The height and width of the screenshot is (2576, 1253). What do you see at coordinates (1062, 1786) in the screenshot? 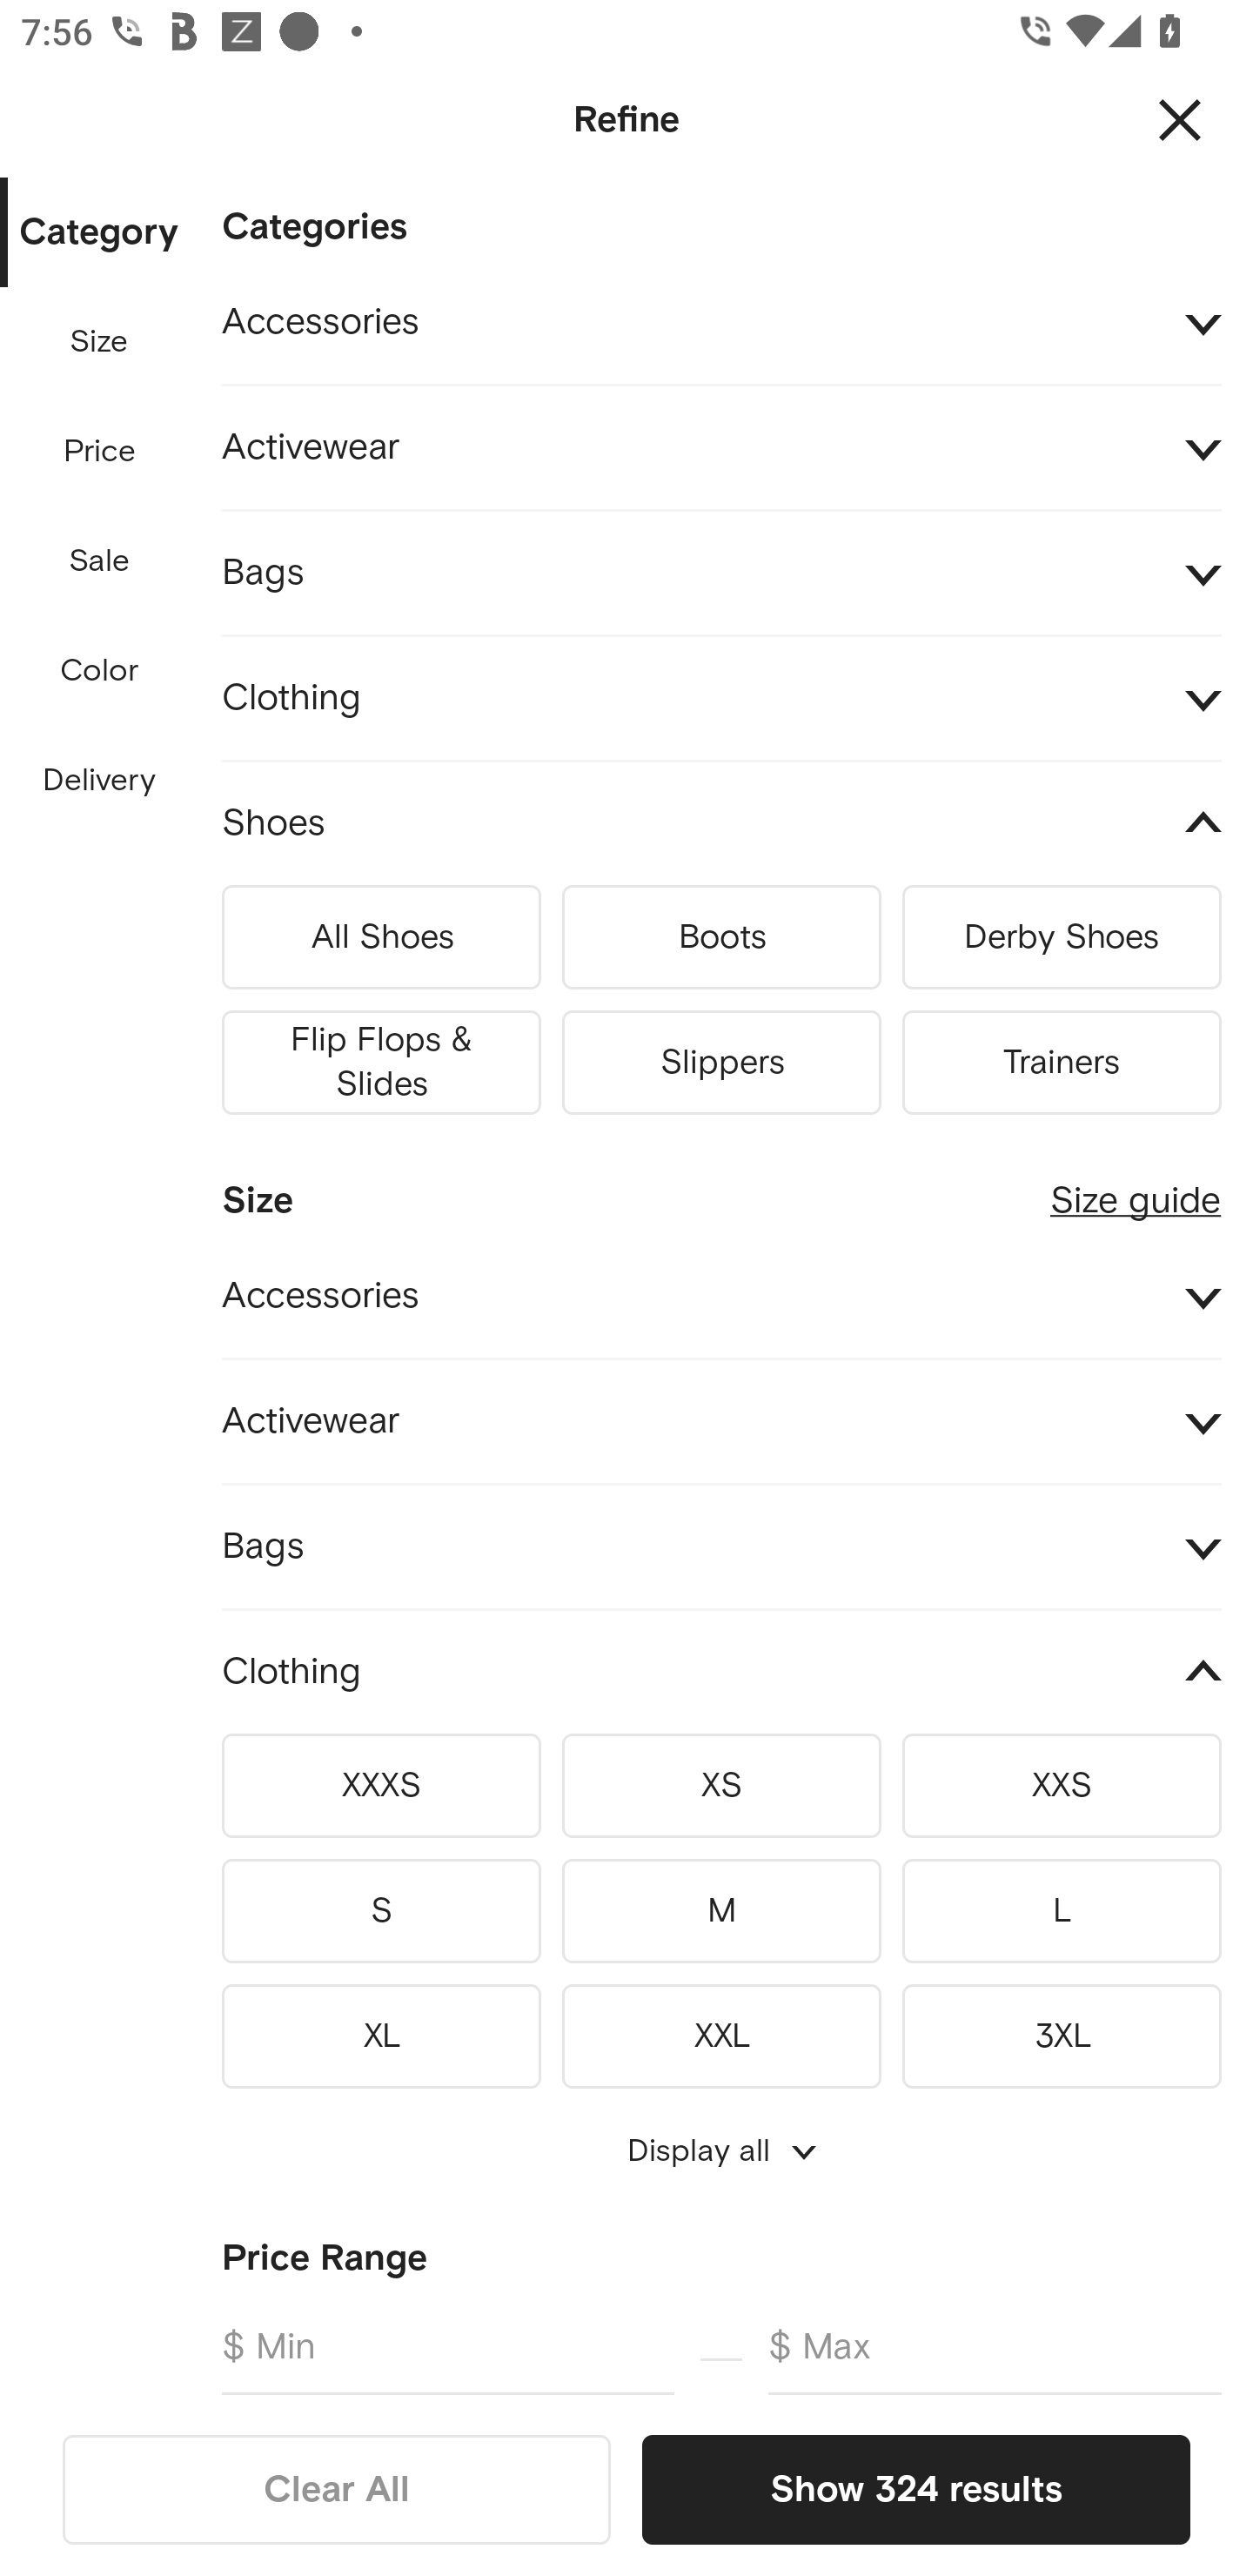
I see `XXS` at bounding box center [1062, 1786].